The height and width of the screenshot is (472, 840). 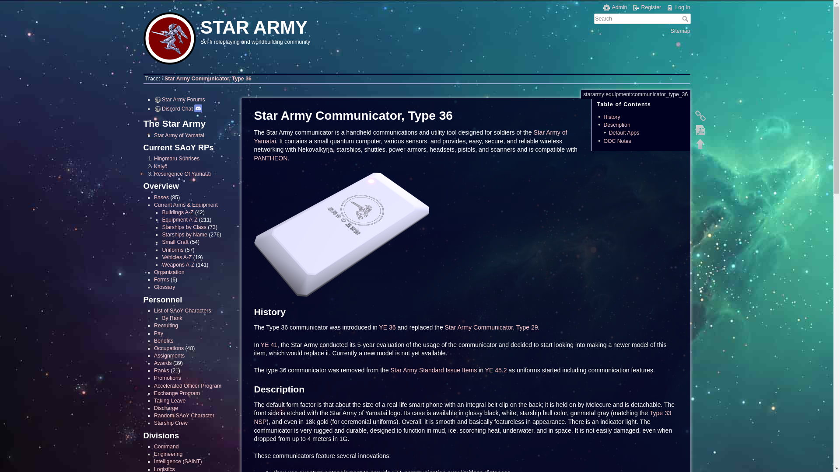 What do you see at coordinates (678, 7) in the screenshot?
I see `Log In` at bounding box center [678, 7].